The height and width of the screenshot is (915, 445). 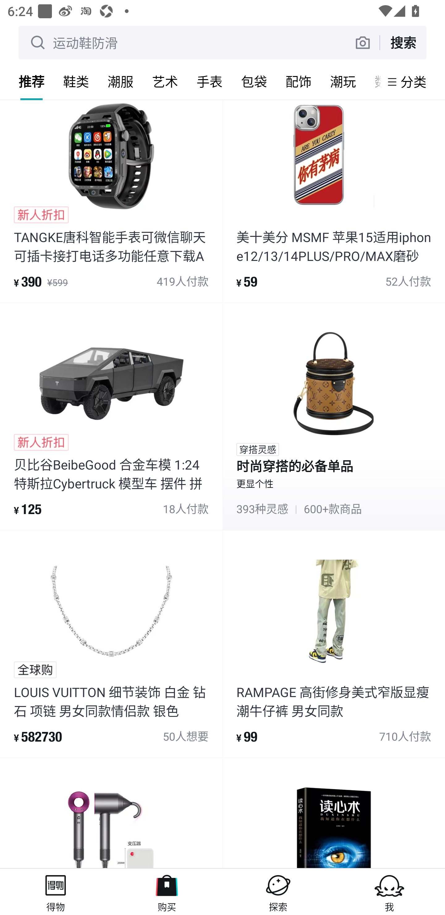 I want to click on 搜索, so click(x=403, y=42).